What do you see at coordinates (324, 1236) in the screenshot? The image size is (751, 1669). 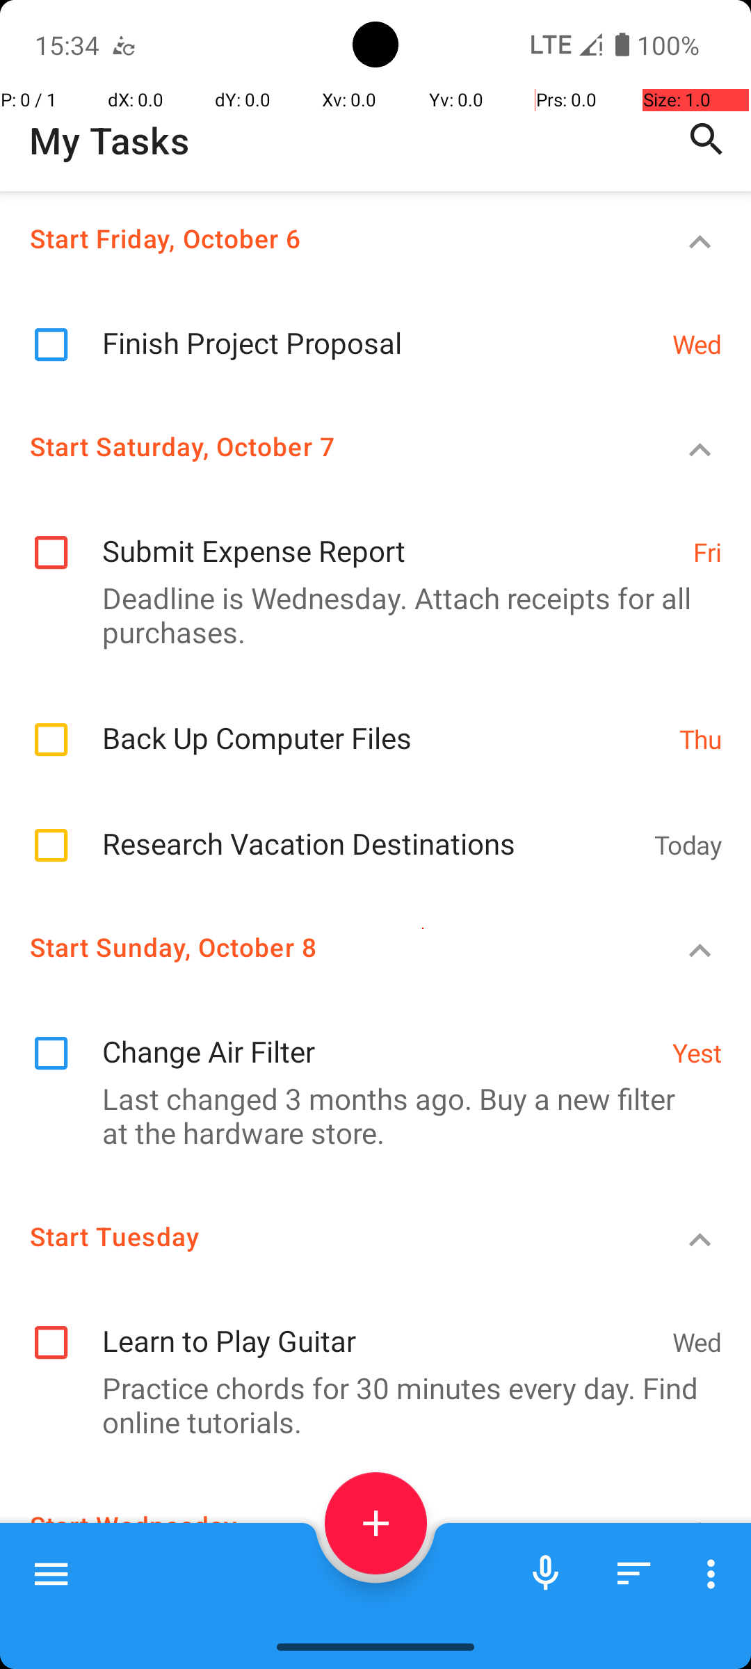 I see `Start Tuesday` at bounding box center [324, 1236].